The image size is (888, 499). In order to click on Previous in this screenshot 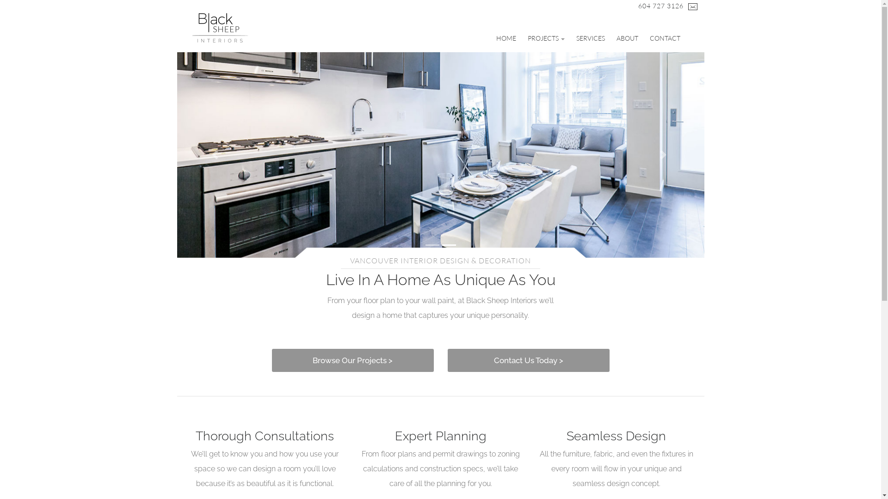, I will do `click(216, 155)`.